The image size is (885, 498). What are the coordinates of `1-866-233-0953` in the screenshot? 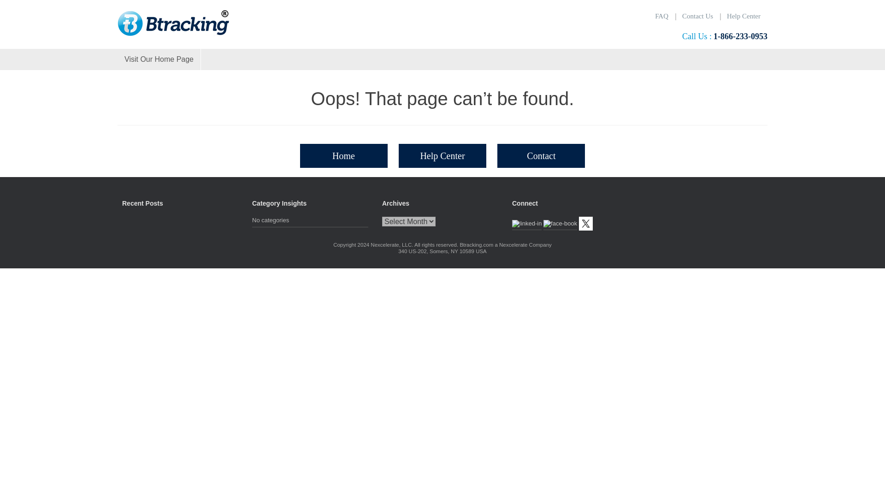 It's located at (740, 37).